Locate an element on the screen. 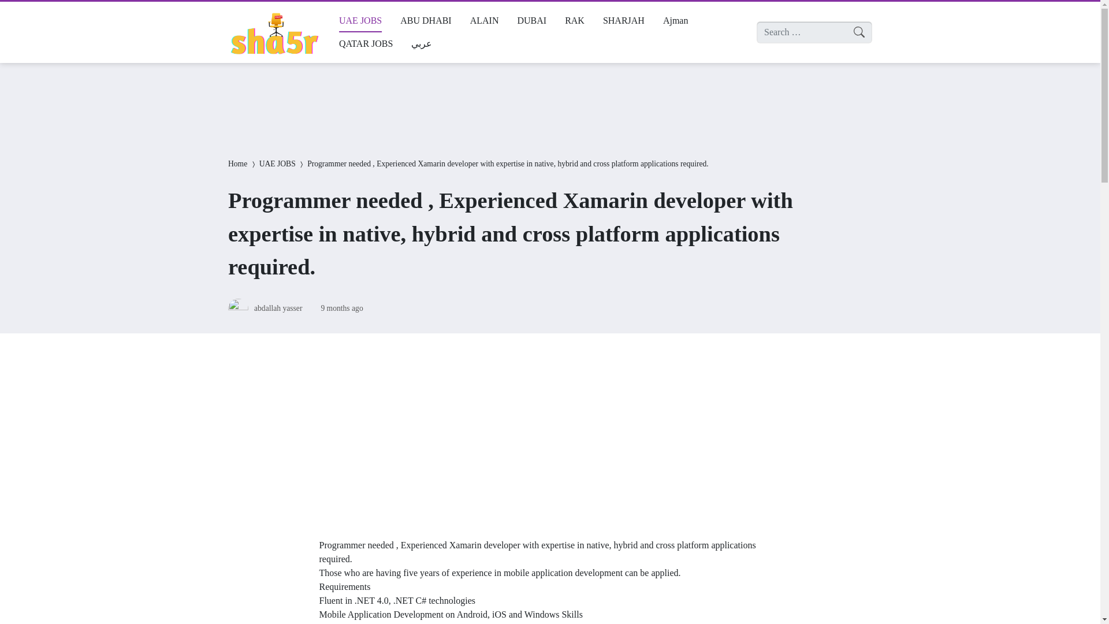  ALAIN is located at coordinates (484, 21).